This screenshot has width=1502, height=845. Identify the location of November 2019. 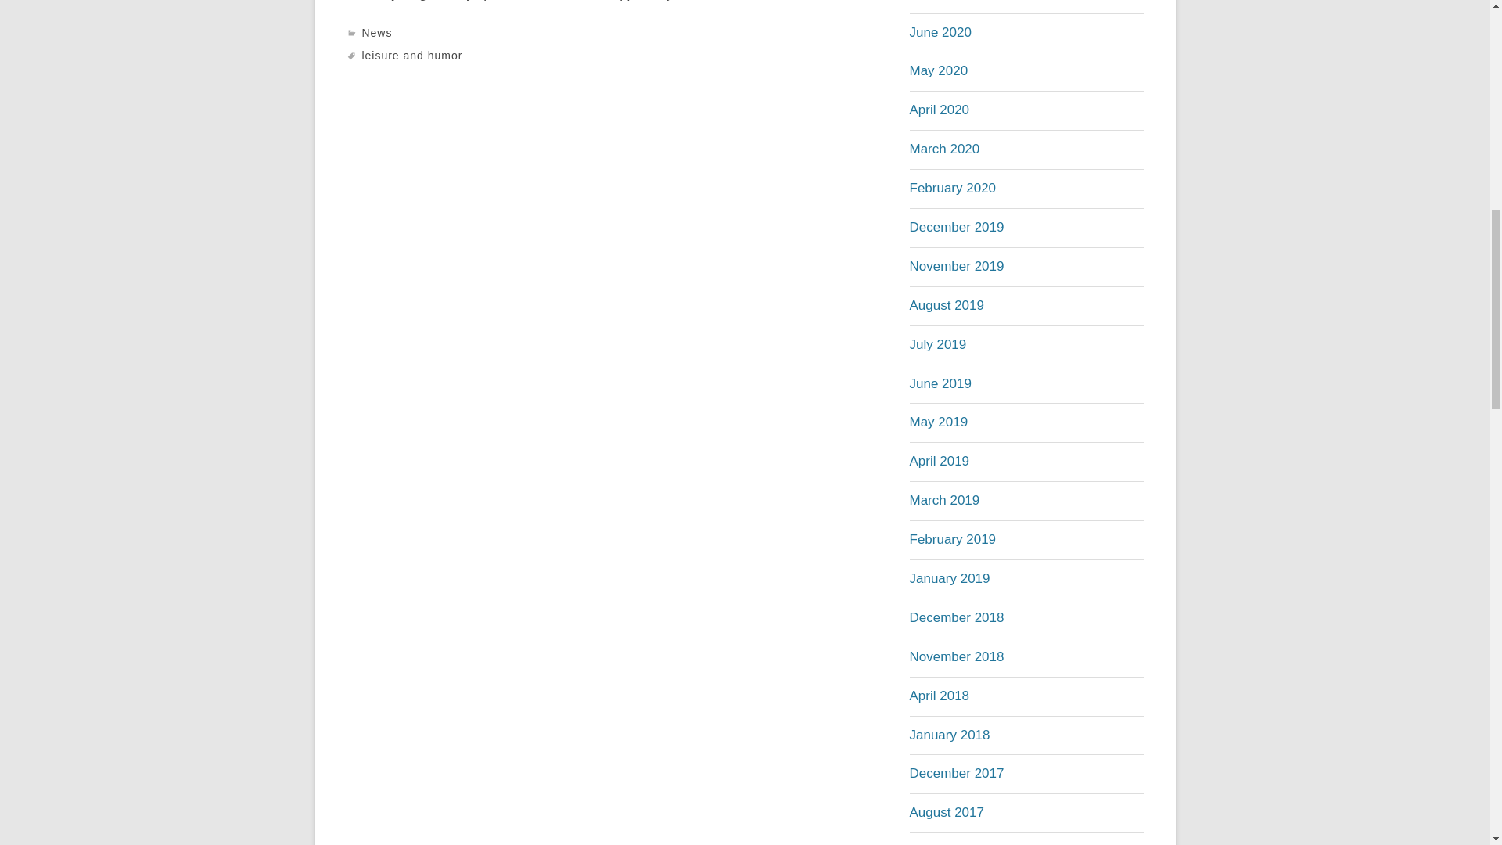
(956, 266).